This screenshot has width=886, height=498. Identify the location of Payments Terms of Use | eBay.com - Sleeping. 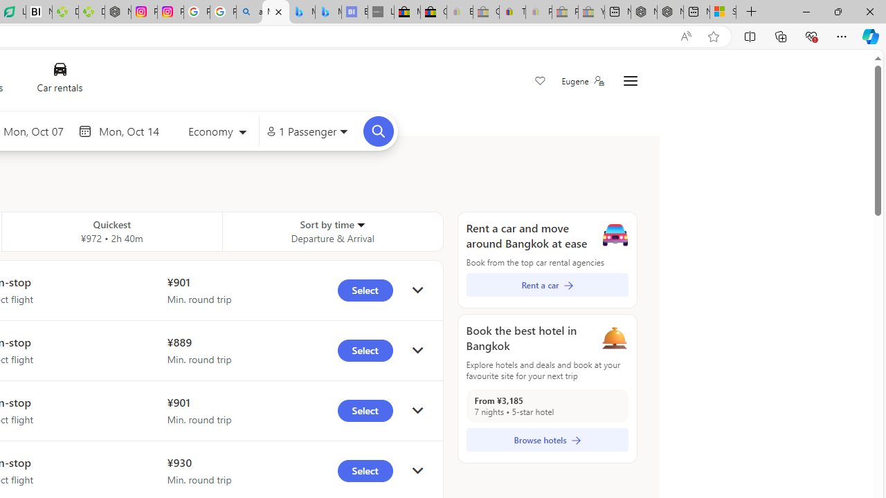
(539, 12).